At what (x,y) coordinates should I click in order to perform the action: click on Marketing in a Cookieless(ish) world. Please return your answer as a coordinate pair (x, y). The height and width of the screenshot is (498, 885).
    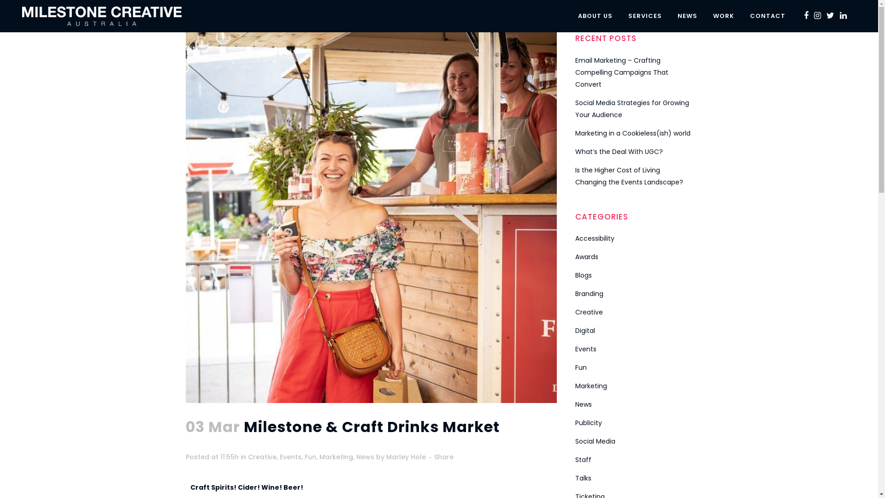
    Looking at the image, I should click on (633, 133).